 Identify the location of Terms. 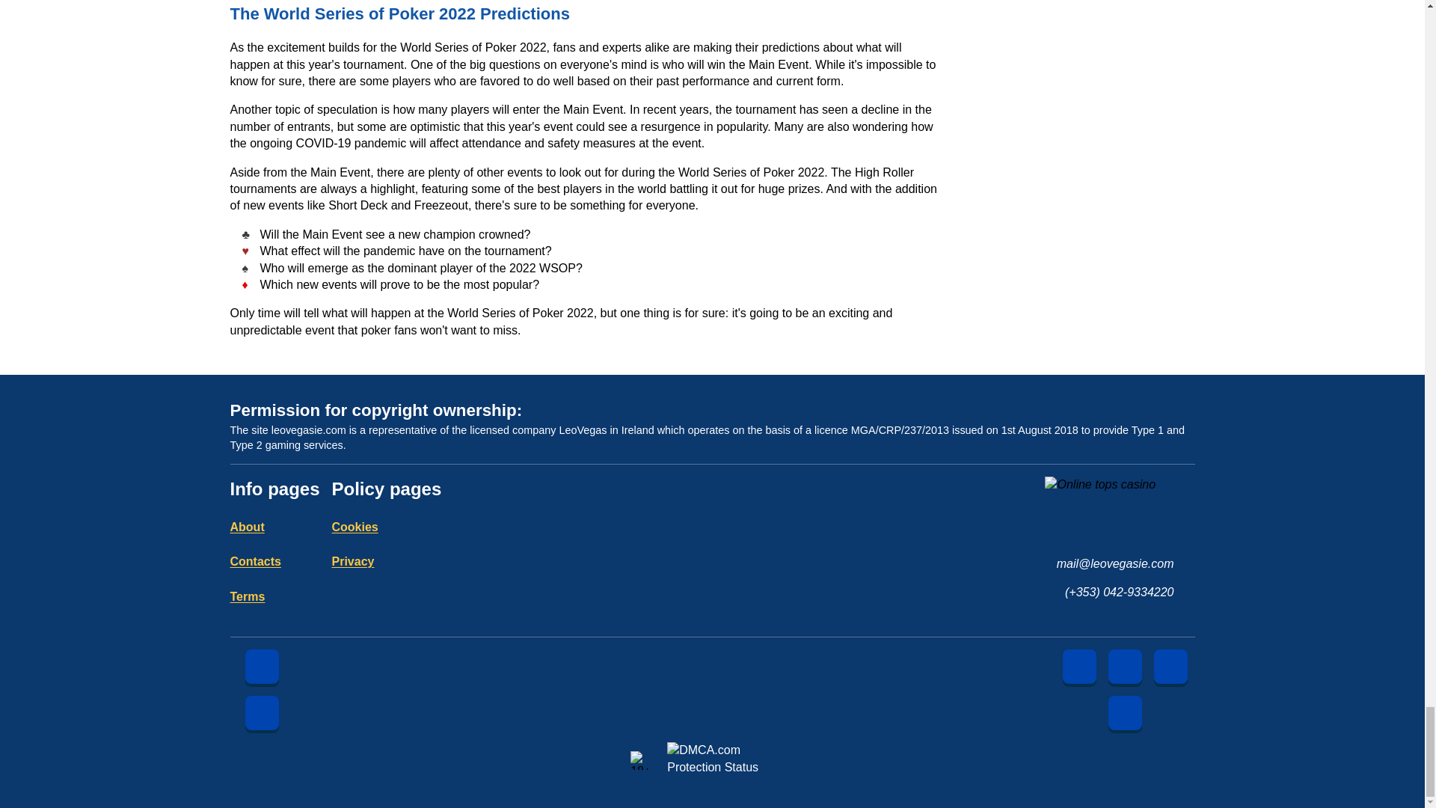
(248, 596).